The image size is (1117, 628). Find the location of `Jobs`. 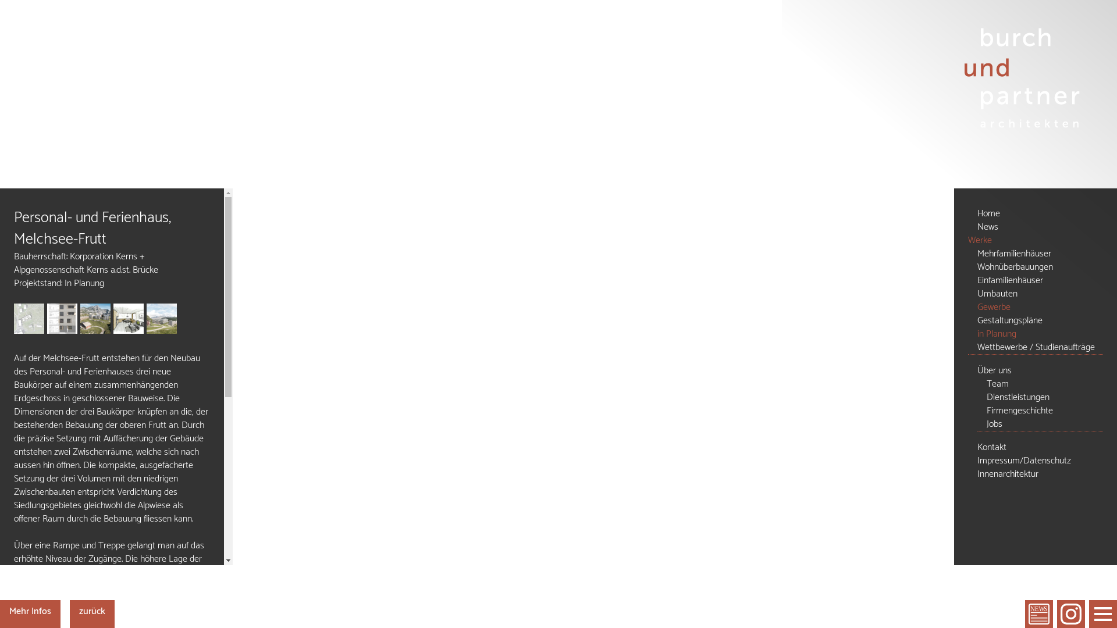

Jobs is located at coordinates (1045, 424).